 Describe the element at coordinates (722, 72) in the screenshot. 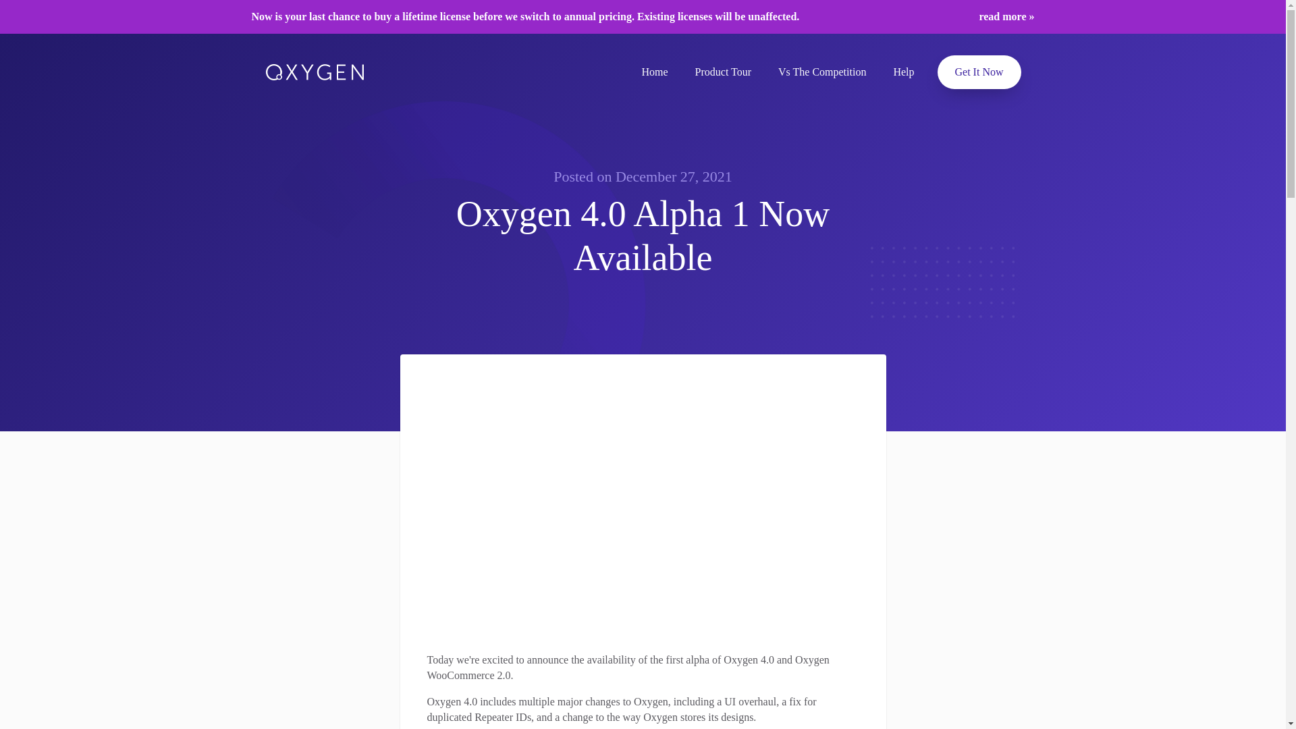

I see `Product Tour` at that location.